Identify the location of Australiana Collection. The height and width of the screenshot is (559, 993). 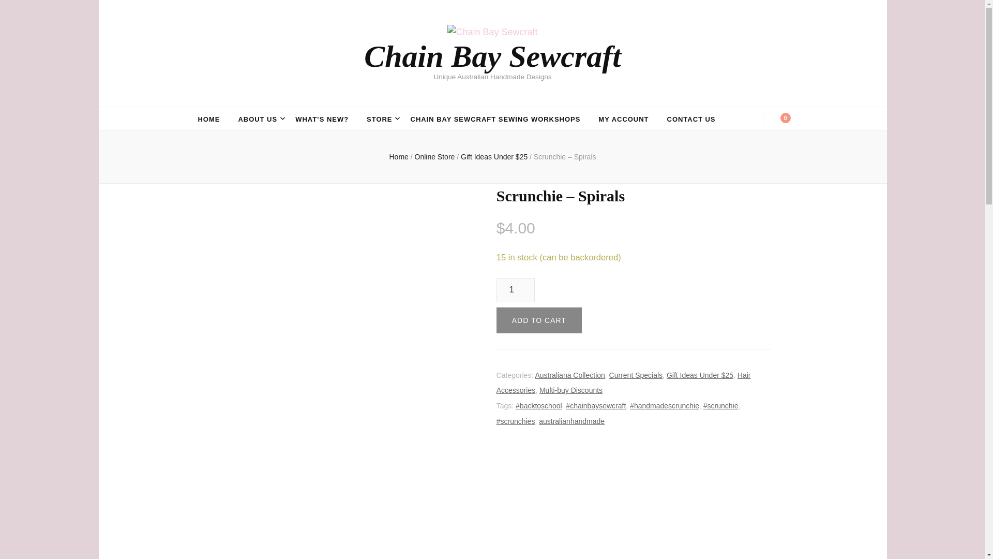
(570, 375).